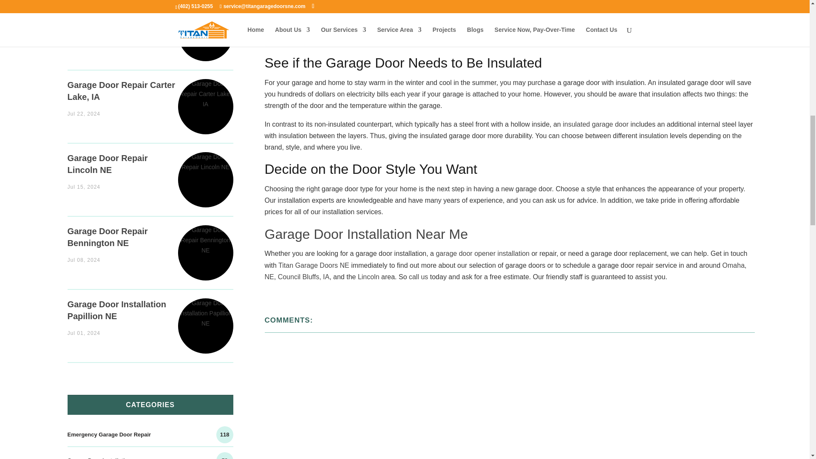 The height and width of the screenshot is (459, 816). I want to click on call us, so click(418, 276).